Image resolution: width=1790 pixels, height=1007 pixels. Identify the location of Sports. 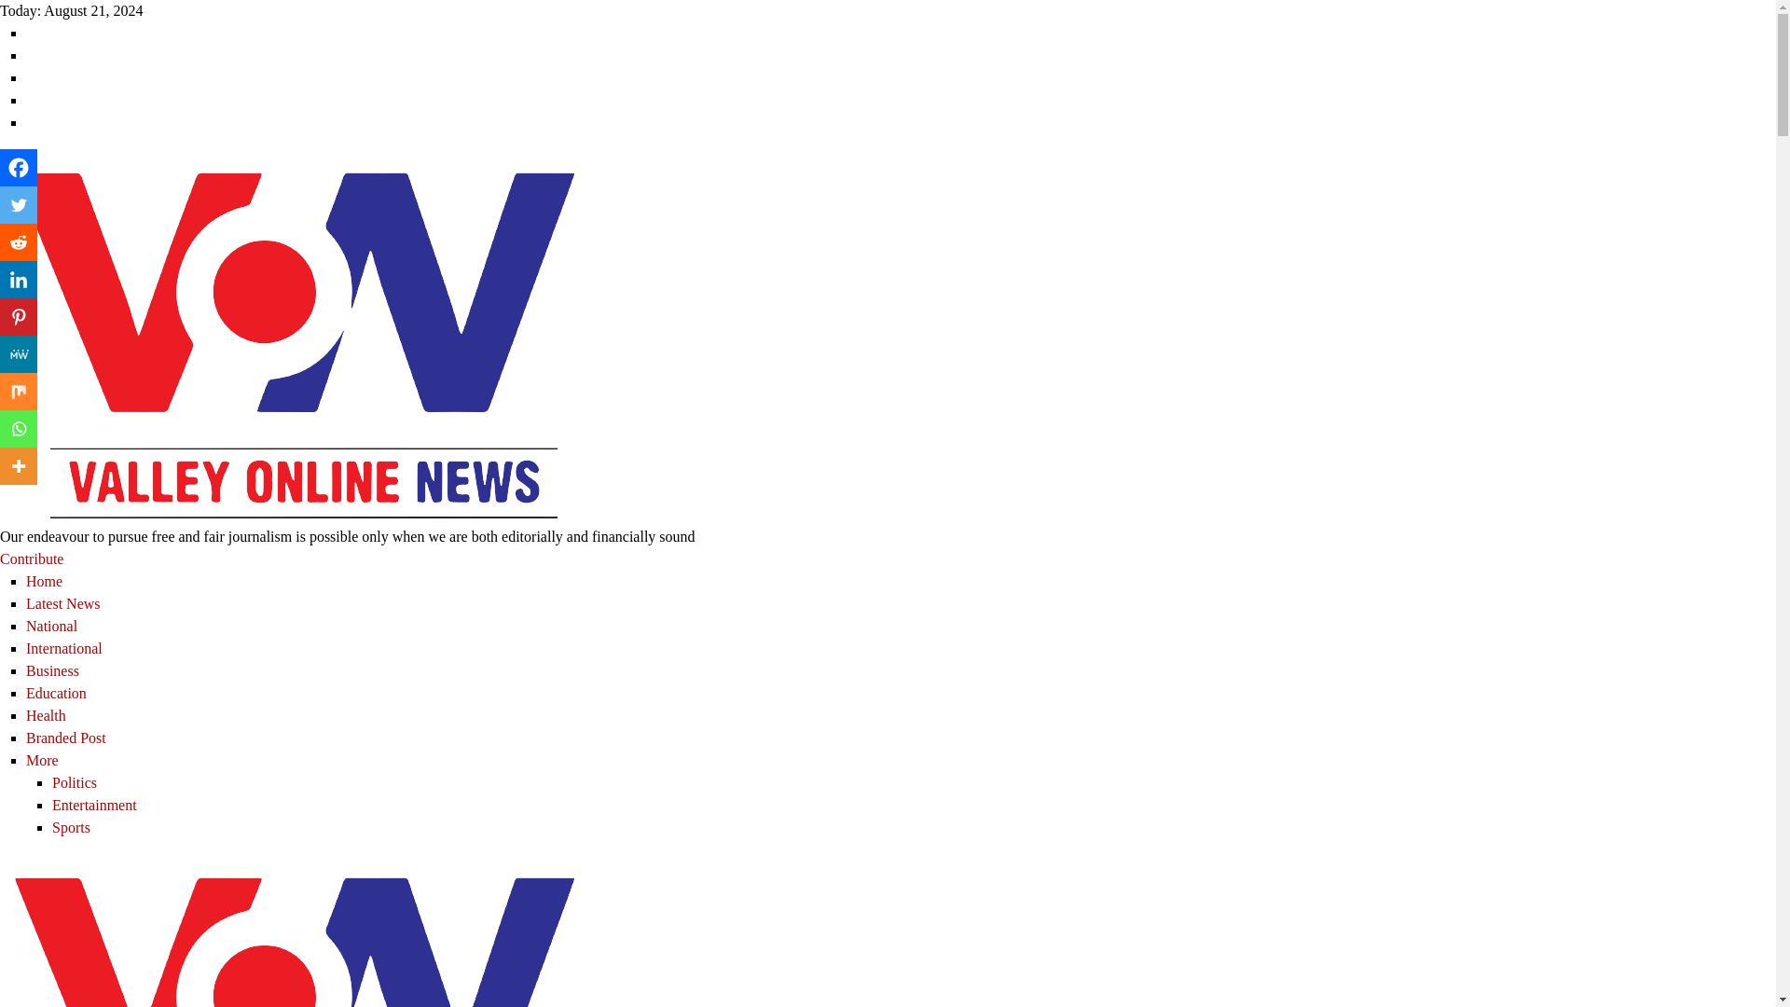
(71, 828).